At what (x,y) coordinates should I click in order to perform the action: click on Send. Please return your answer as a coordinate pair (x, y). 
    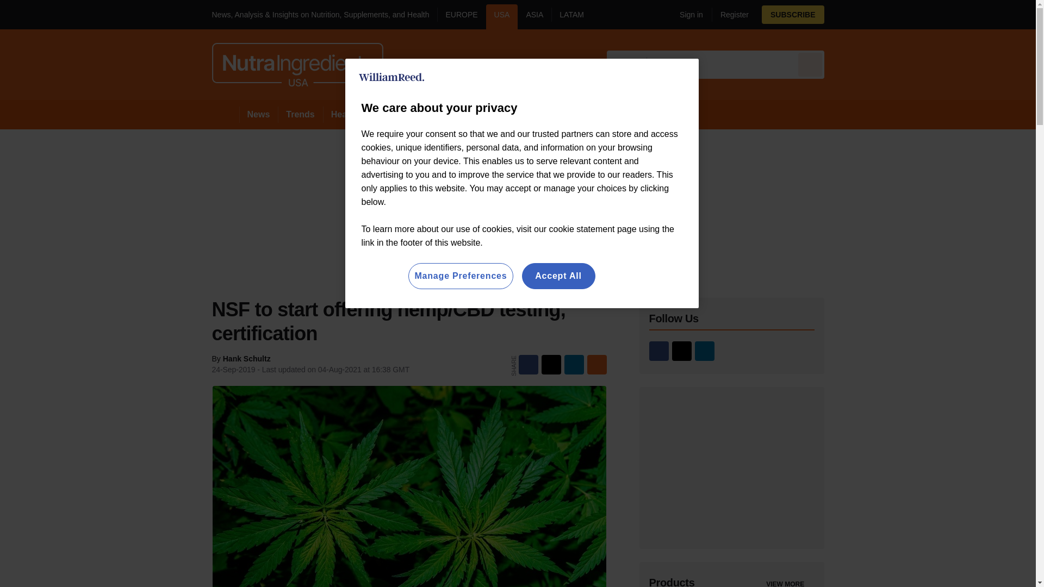
    Looking at the image, I should click on (810, 64).